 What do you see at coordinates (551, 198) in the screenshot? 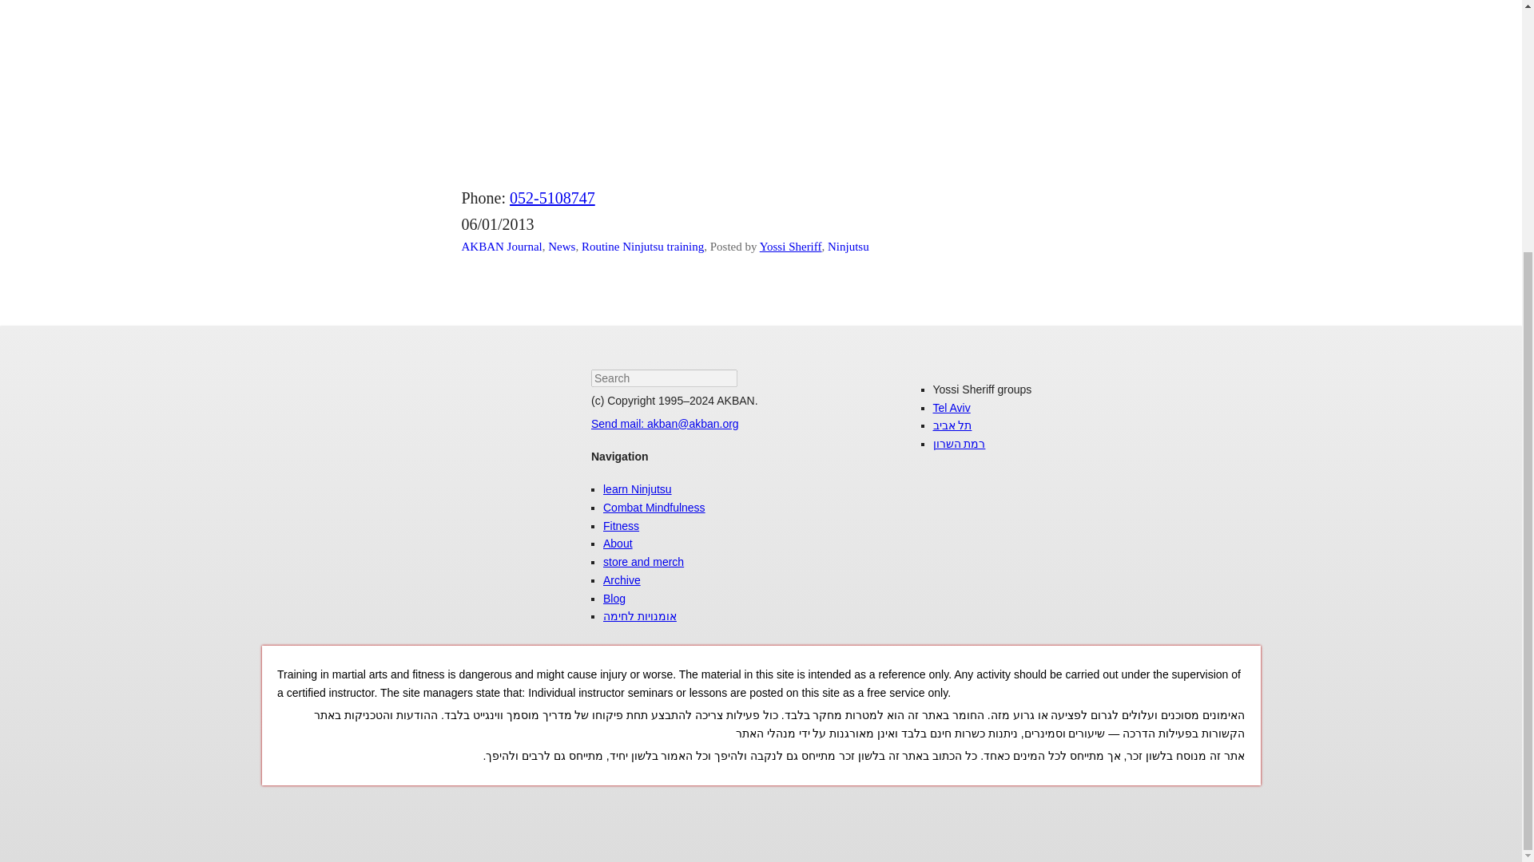
I see `052-5108747` at bounding box center [551, 198].